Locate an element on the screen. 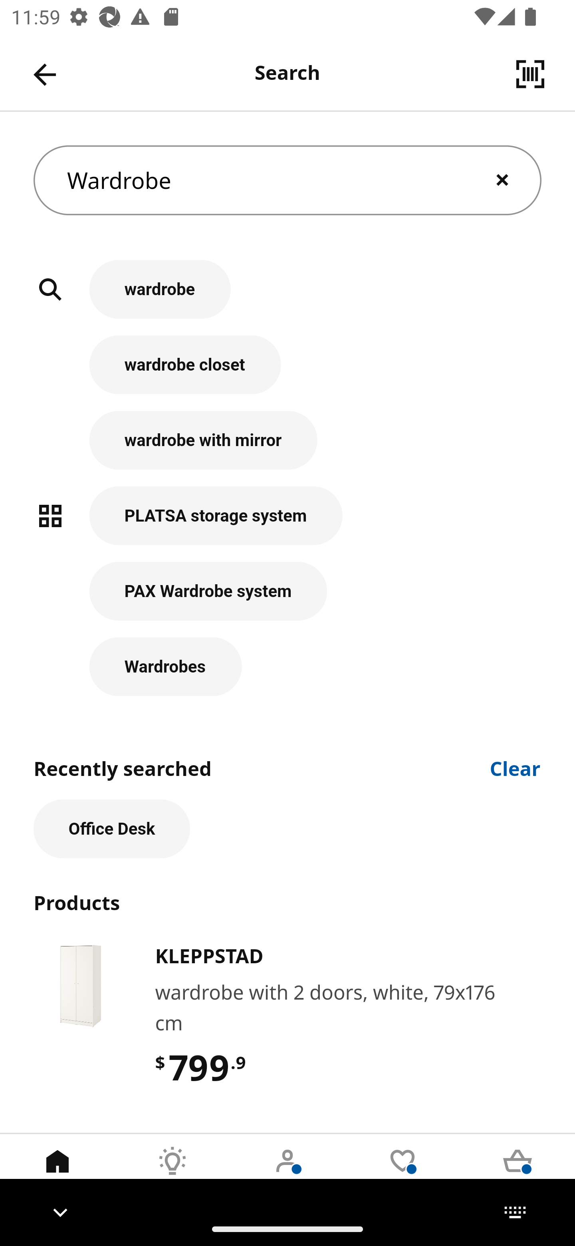 The width and height of the screenshot is (575, 1246). Wardrobe is located at coordinates (287, 181).